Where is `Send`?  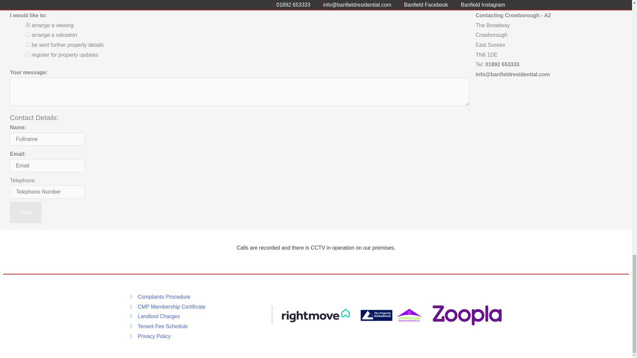
Send is located at coordinates (26, 212).